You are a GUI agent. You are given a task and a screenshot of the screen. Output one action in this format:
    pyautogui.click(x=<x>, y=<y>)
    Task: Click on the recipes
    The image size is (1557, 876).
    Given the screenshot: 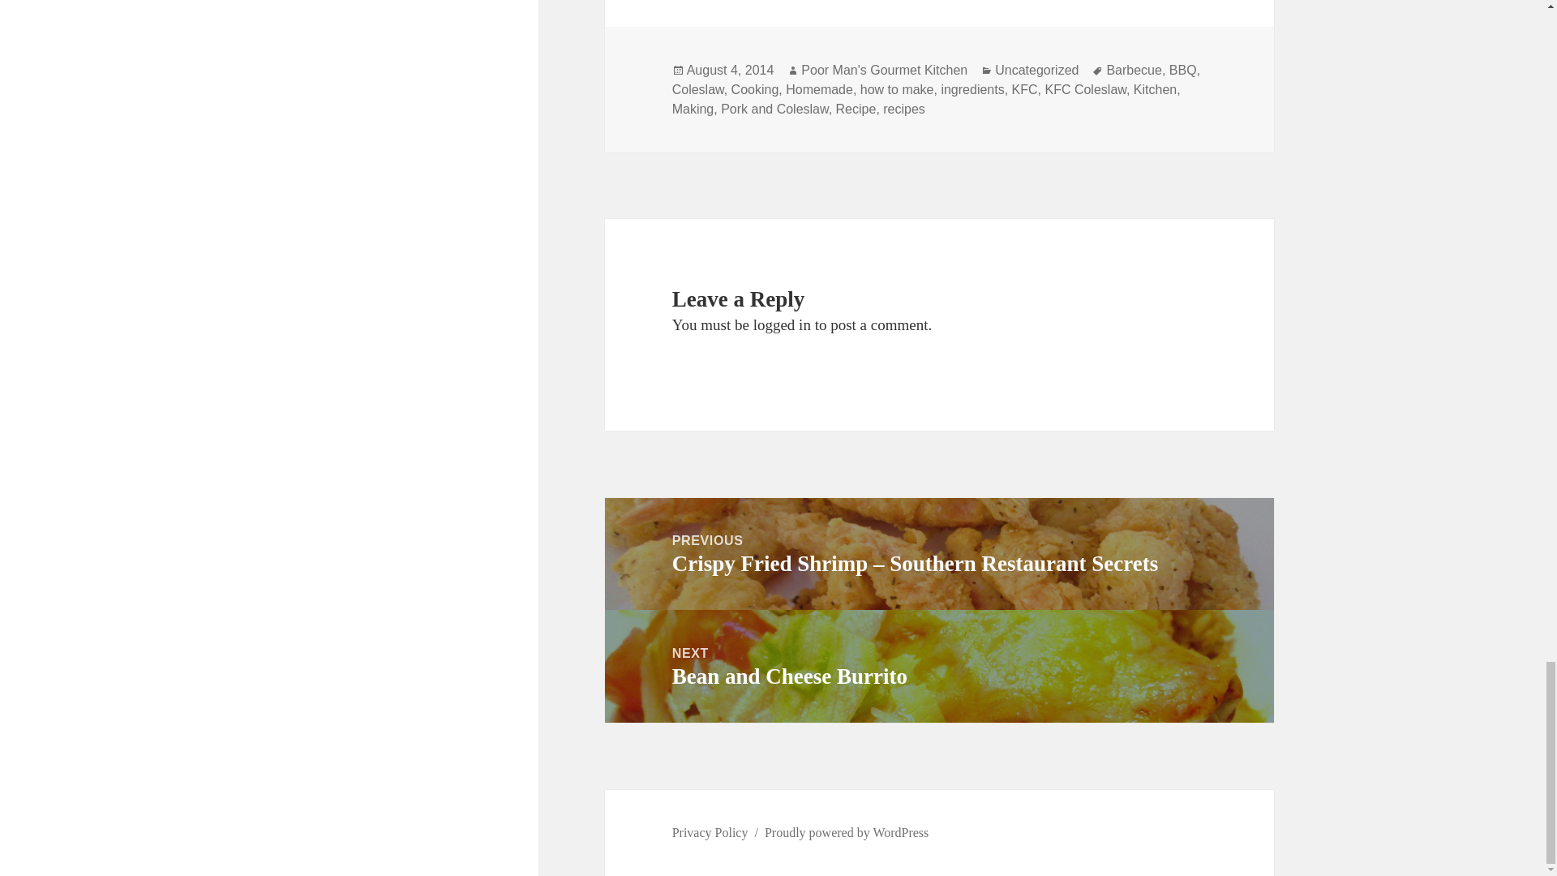 What is the action you would take?
    pyautogui.click(x=903, y=109)
    